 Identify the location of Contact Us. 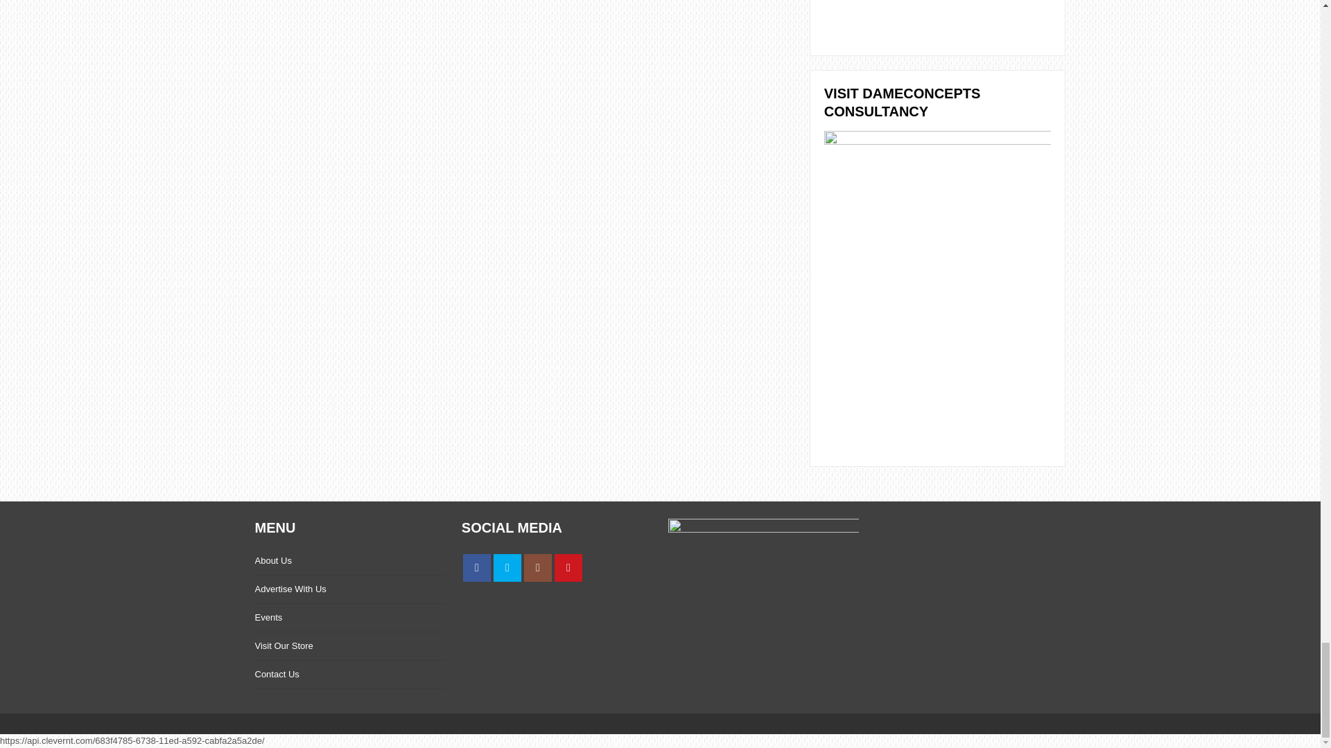
(277, 673).